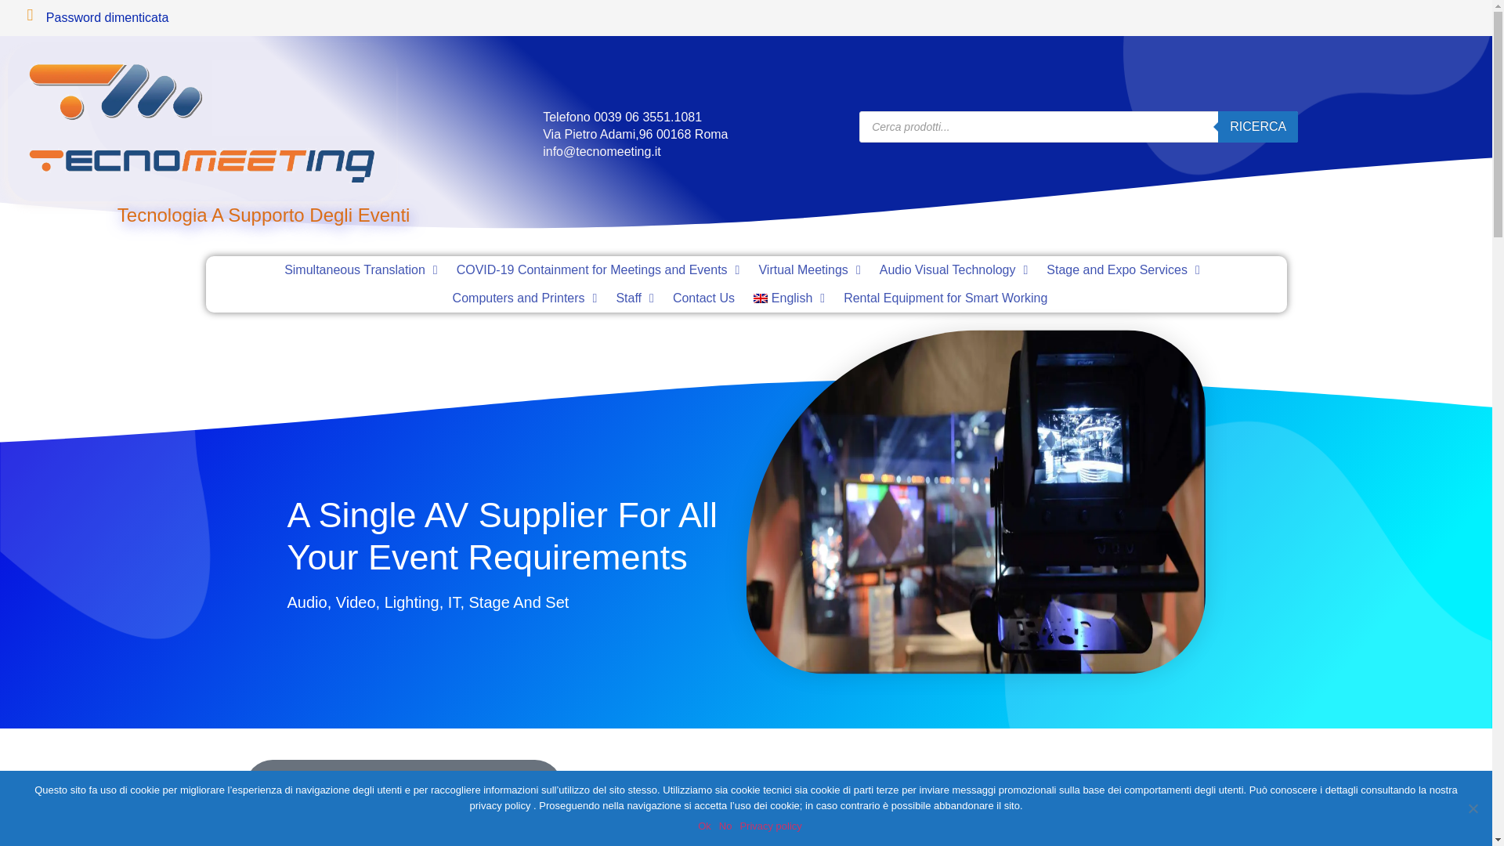 This screenshot has height=846, width=1504. Describe the element at coordinates (360, 269) in the screenshot. I see `Simultaneous Translation` at that location.